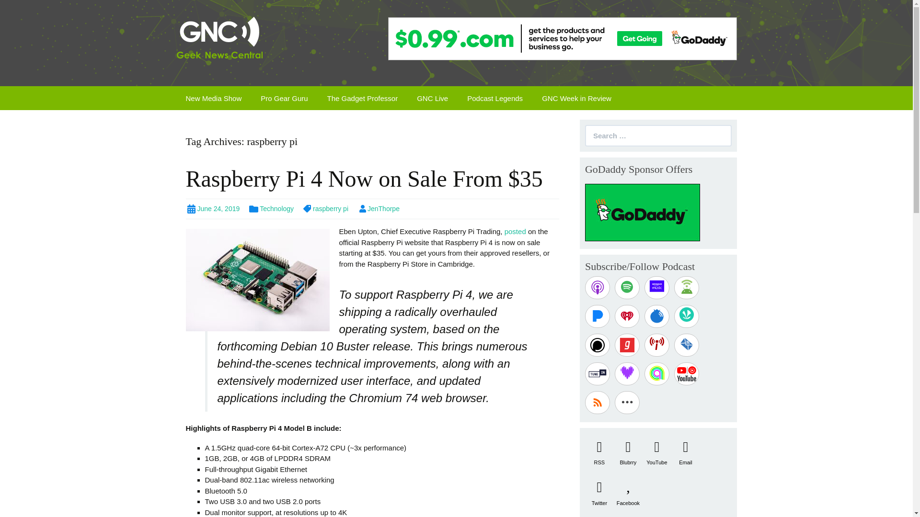 The height and width of the screenshot is (517, 920). What do you see at coordinates (494, 98) in the screenshot?
I see `Podcast Legends` at bounding box center [494, 98].